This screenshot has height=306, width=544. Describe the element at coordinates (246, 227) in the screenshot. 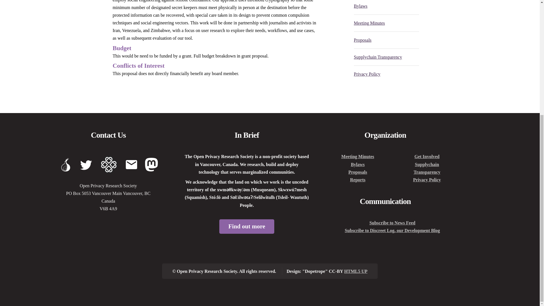

I see `Find out more` at that location.